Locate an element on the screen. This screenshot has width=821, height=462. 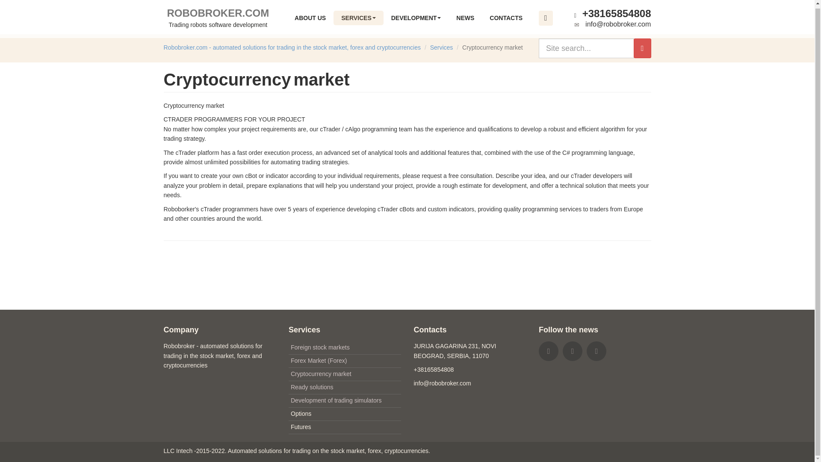
ABOUT US is located at coordinates (218, 17).